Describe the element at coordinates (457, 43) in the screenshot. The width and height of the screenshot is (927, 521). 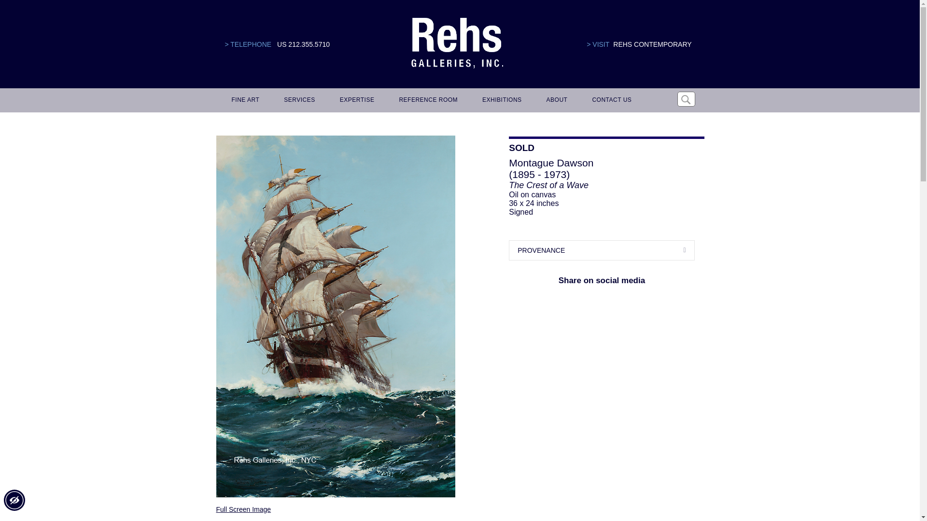
I see `Logo` at that location.